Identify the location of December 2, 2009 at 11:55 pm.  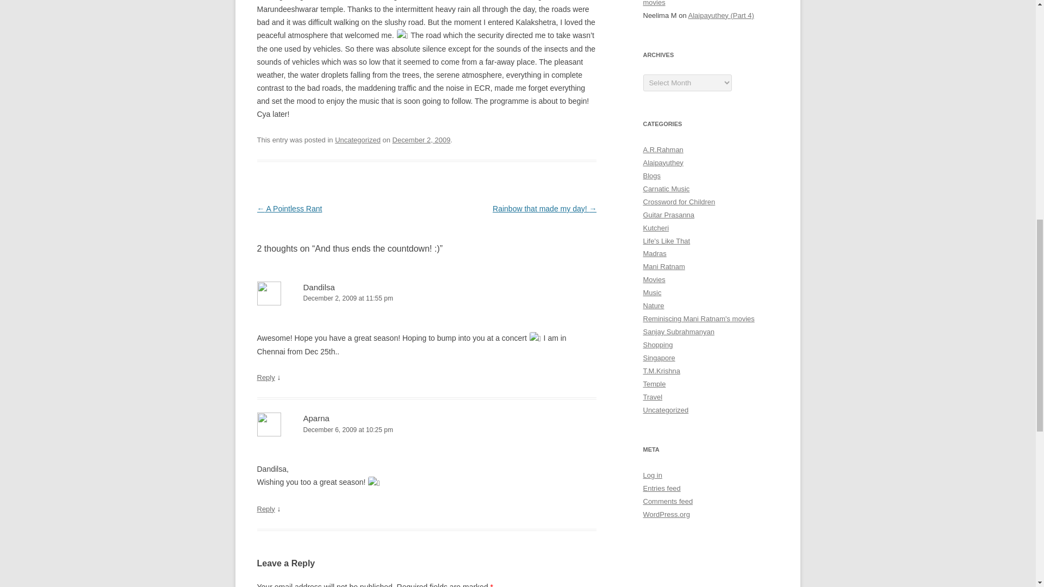
(426, 298).